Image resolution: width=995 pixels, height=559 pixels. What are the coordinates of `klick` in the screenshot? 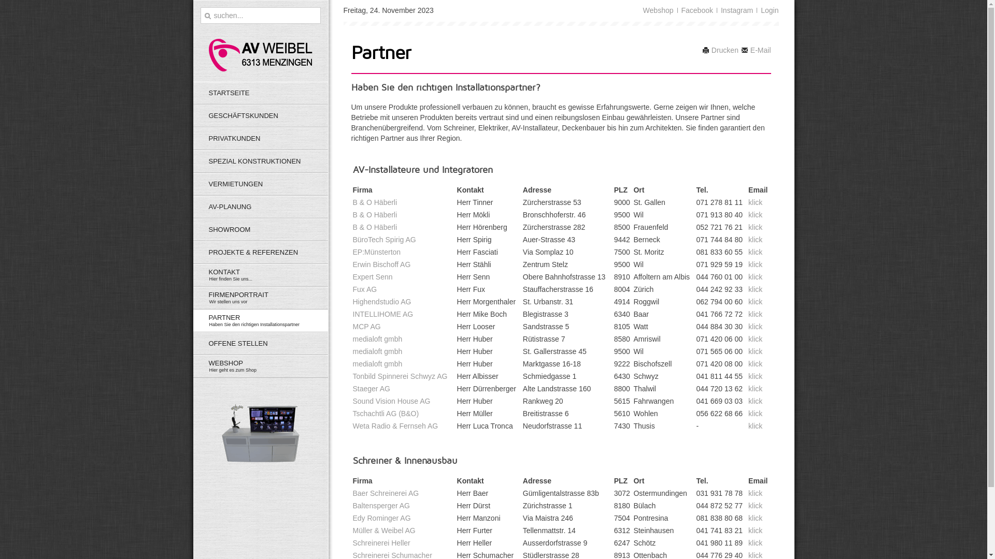 It's located at (756, 493).